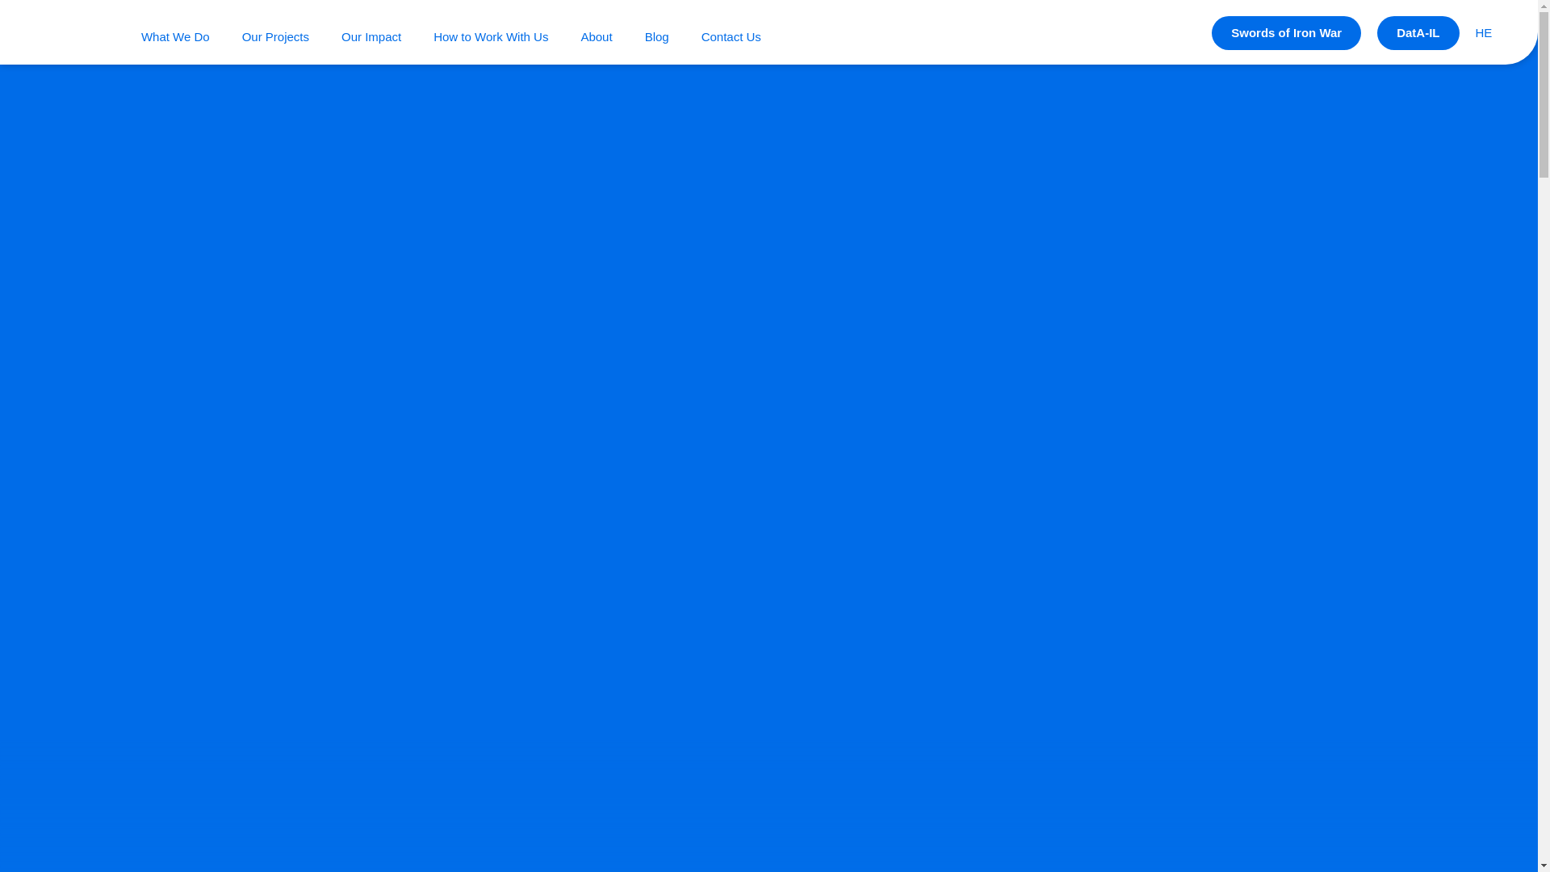 This screenshot has width=1550, height=872. I want to click on DatA-IL, so click(1418, 32).